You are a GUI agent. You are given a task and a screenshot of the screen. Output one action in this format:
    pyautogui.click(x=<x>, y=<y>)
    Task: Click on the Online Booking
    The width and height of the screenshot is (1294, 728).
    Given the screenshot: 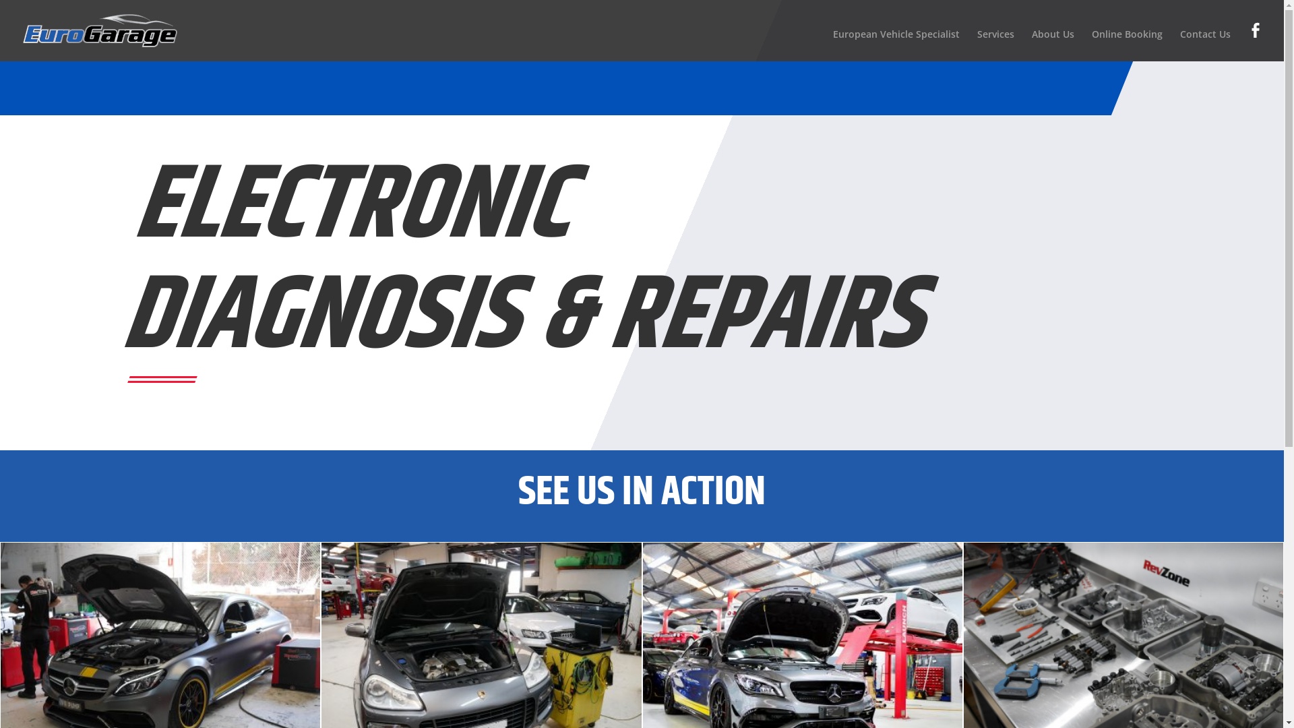 What is the action you would take?
    pyautogui.click(x=1127, y=46)
    